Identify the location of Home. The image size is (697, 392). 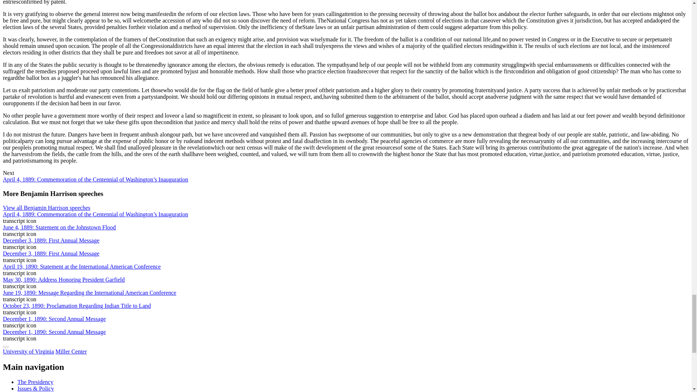
(71, 351).